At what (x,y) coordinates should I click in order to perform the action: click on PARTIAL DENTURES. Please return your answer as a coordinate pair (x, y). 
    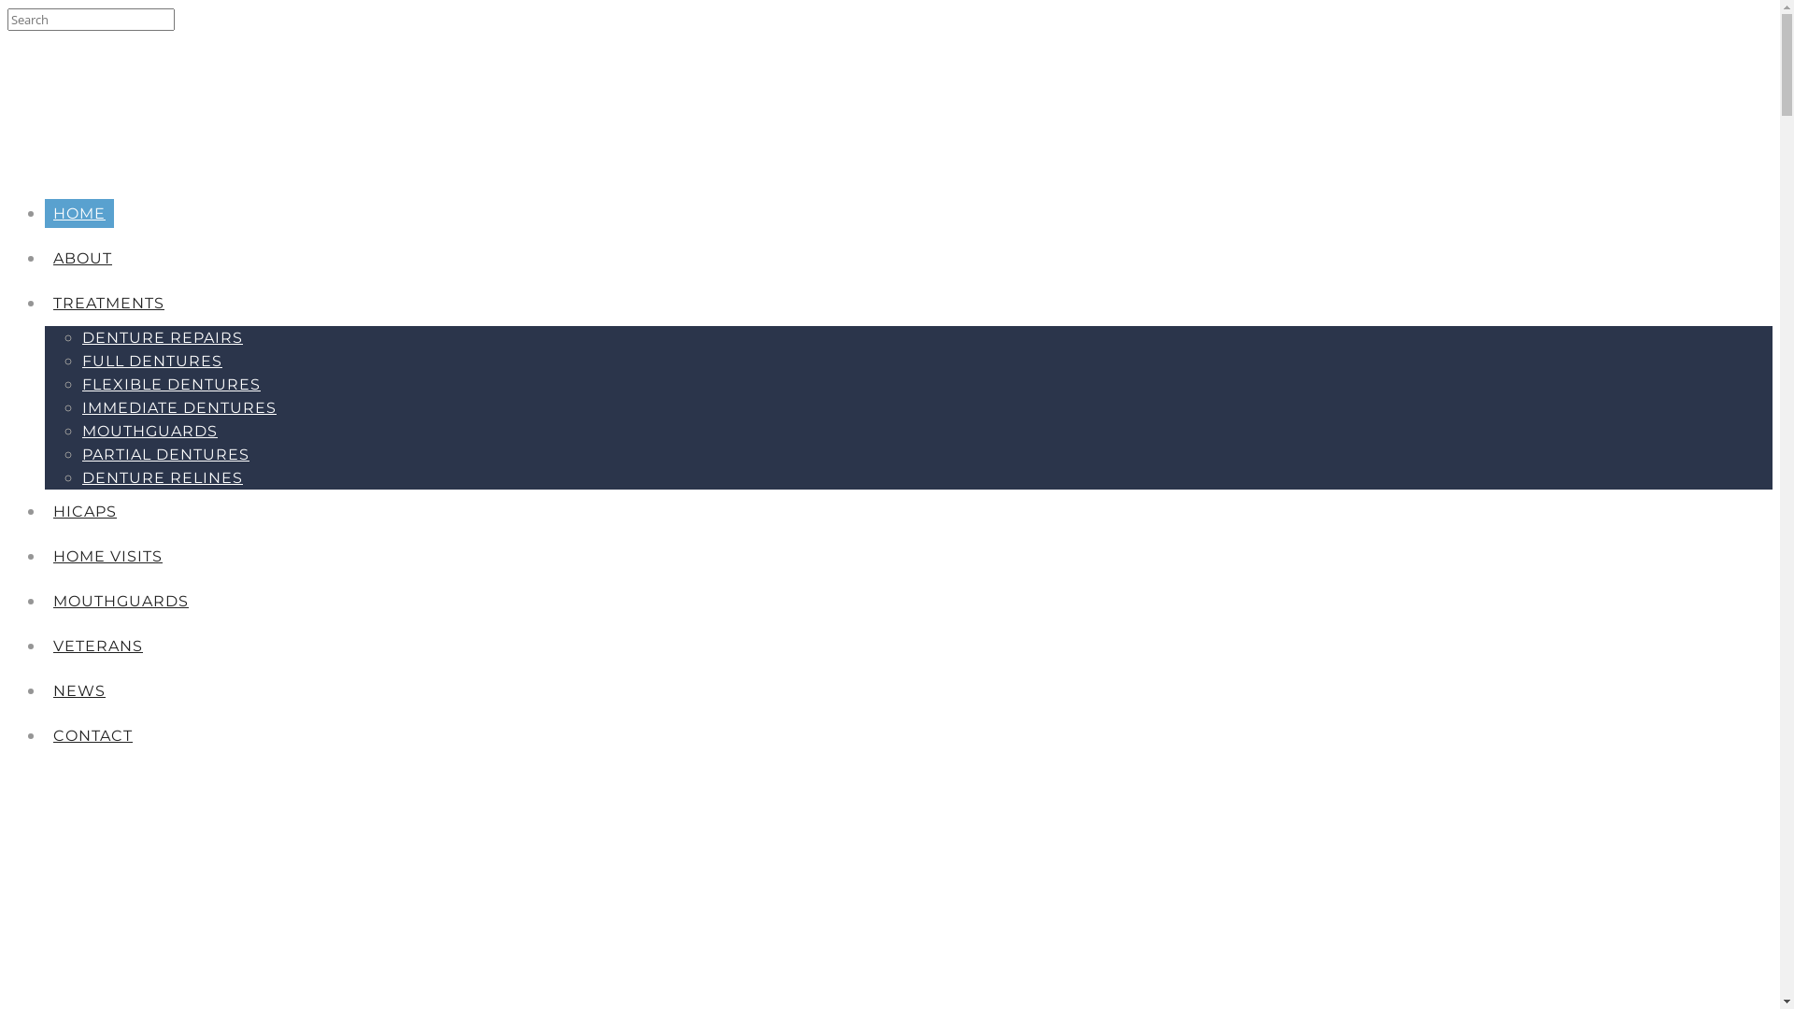
    Looking at the image, I should click on (166, 454).